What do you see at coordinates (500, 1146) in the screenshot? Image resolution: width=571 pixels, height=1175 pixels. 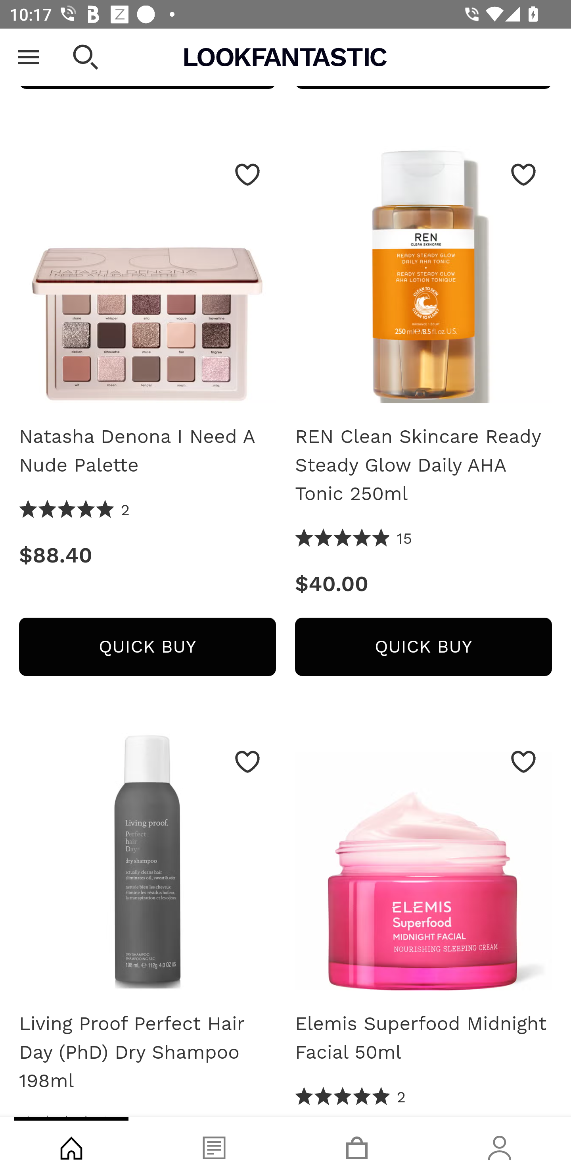 I see `Account, tab, 4 of 4` at bounding box center [500, 1146].